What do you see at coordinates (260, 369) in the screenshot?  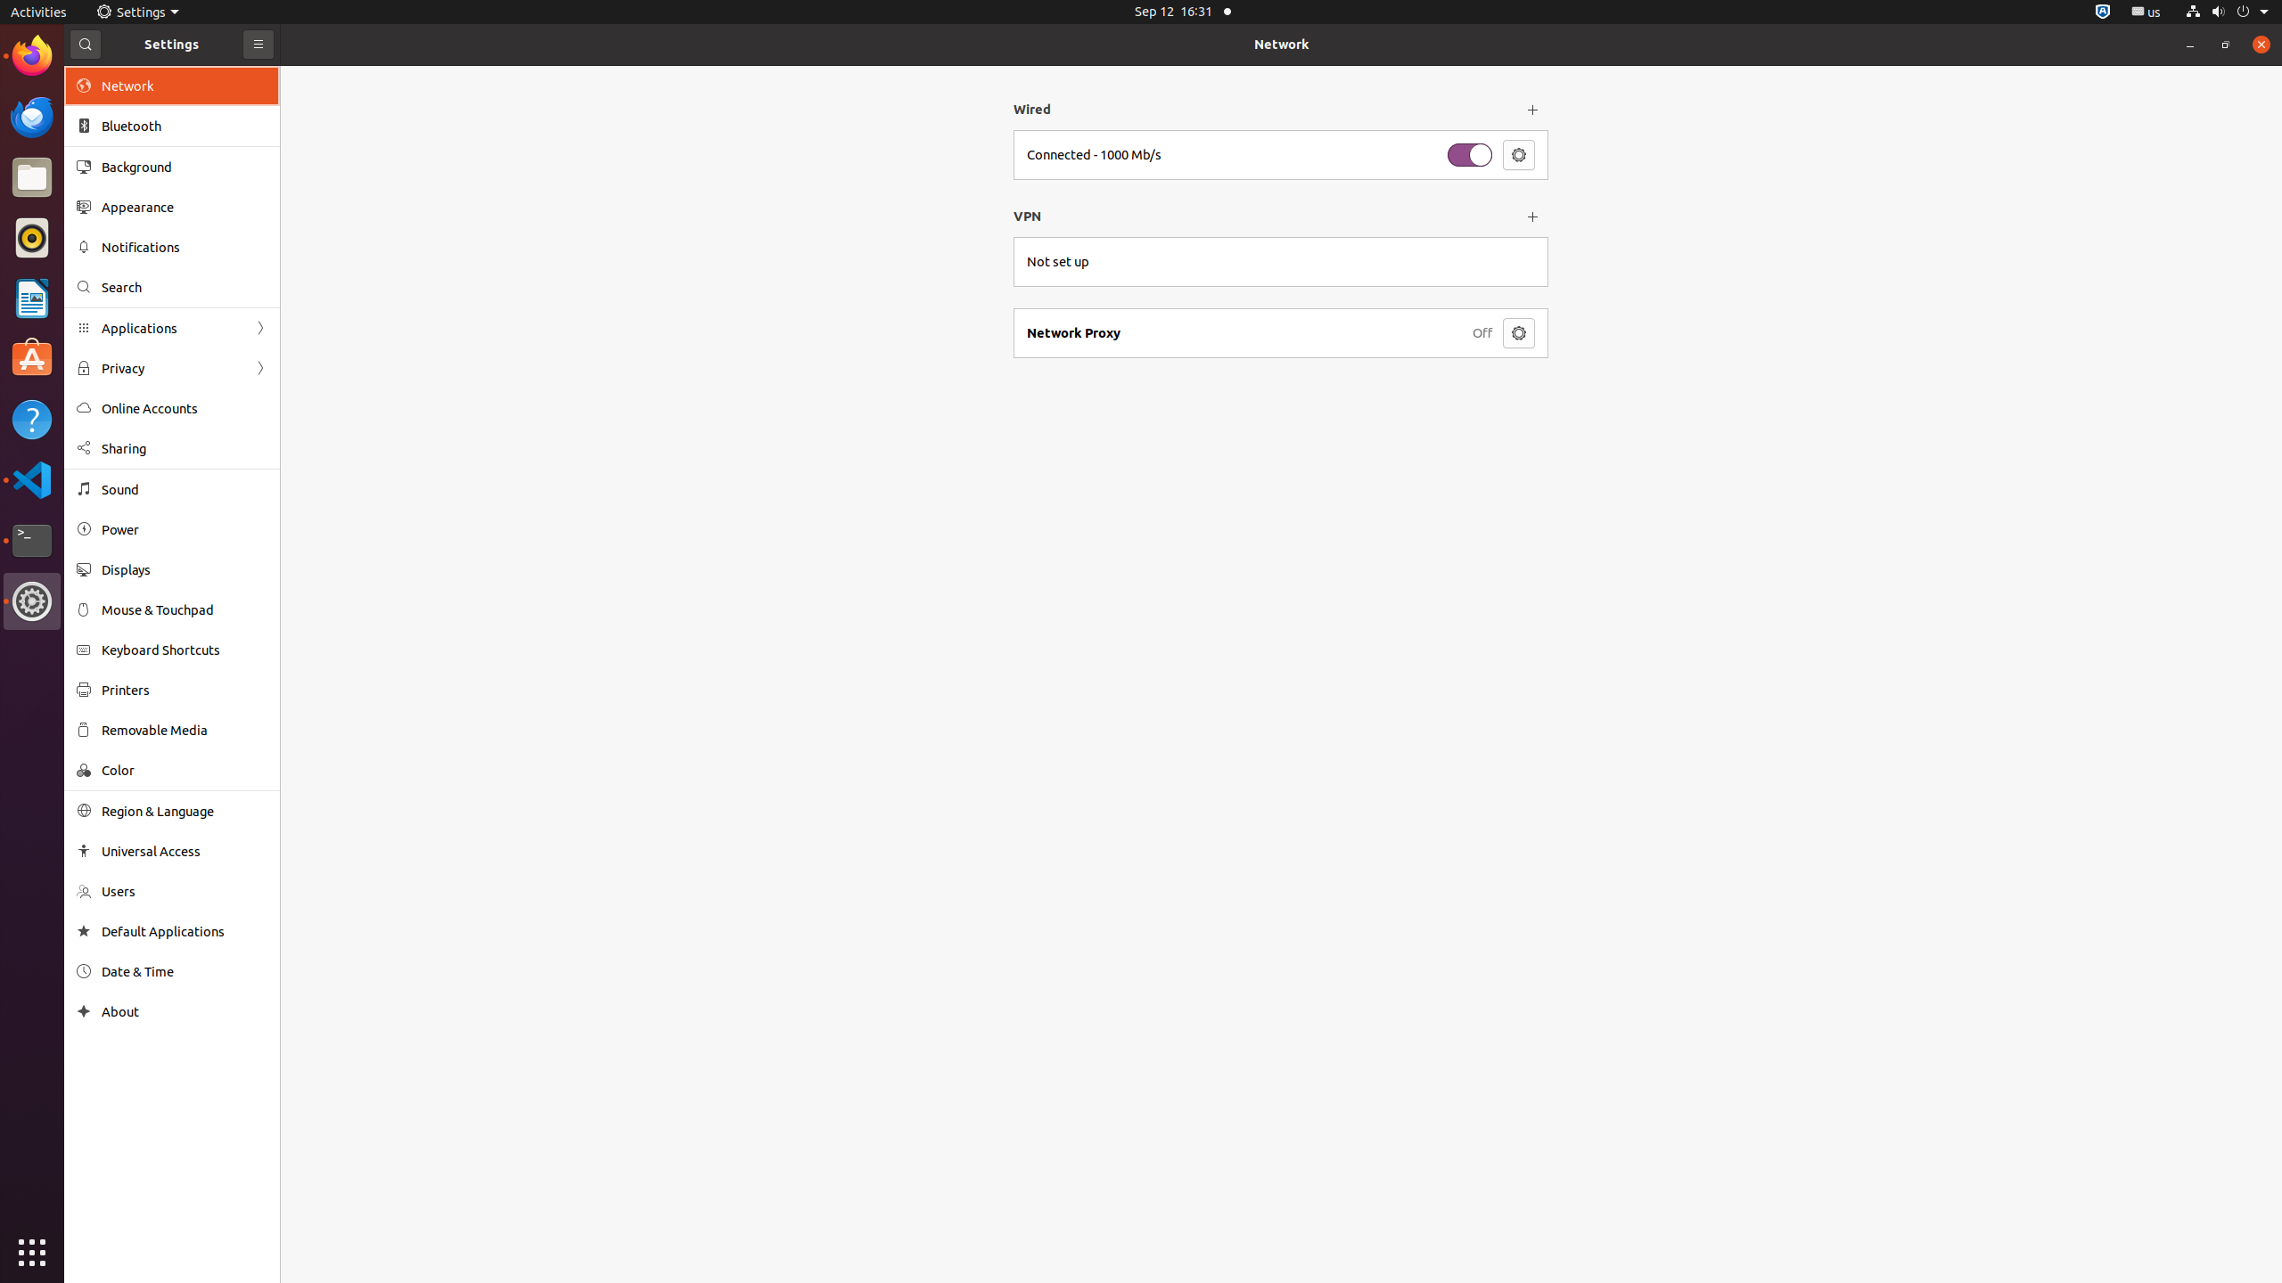 I see `Forward` at bounding box center [260, 369].